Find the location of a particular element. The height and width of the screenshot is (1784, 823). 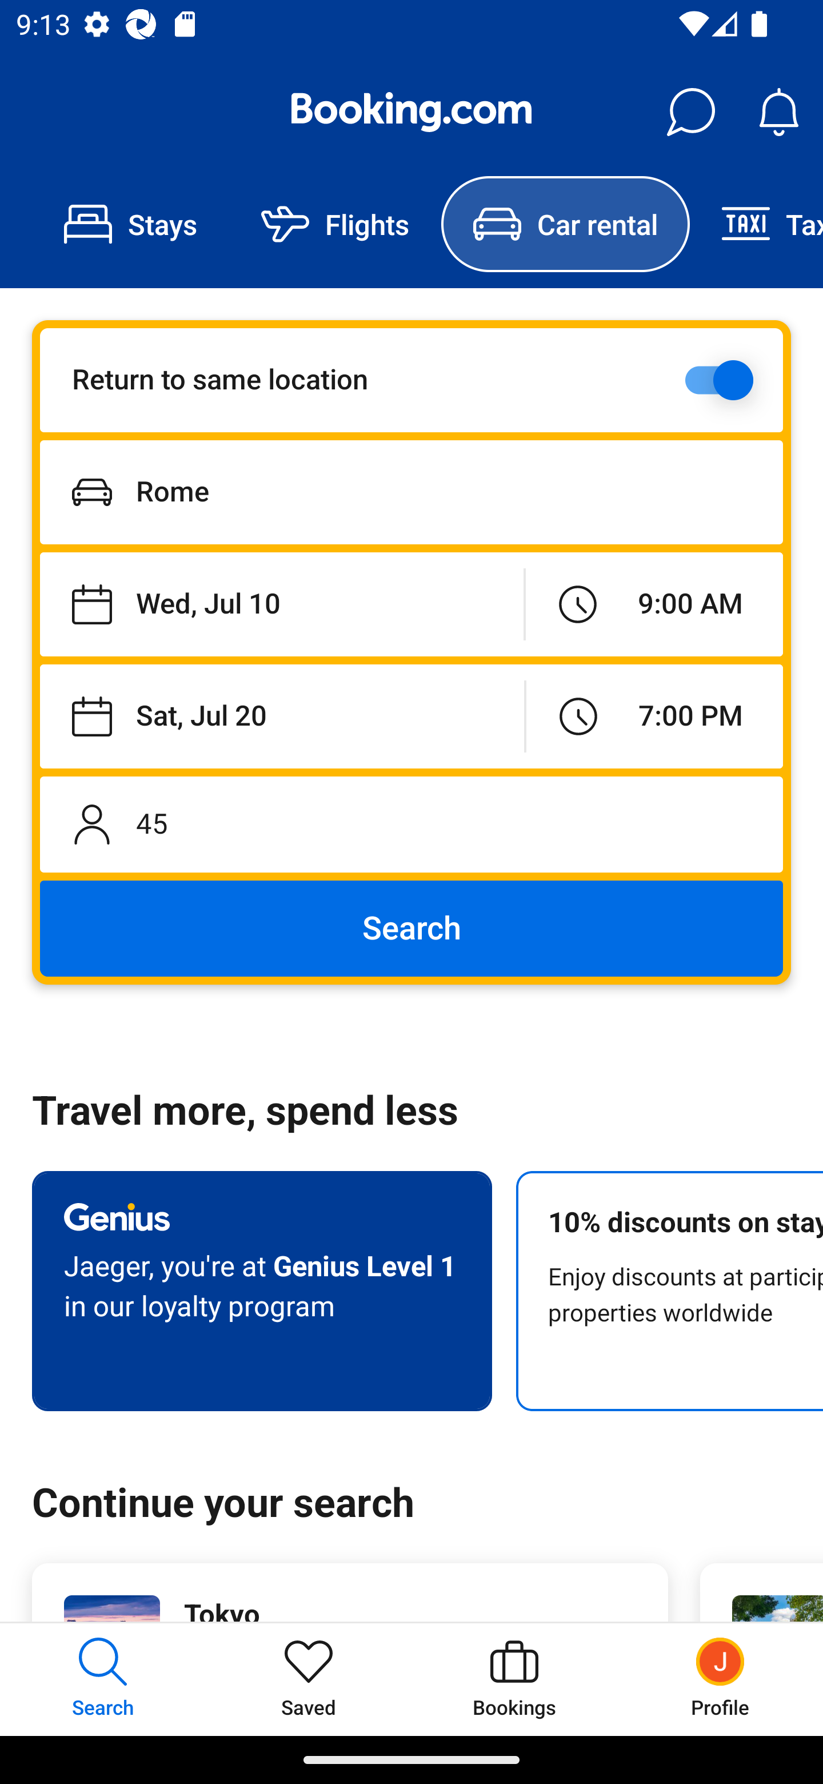

Stays is located at coordinates (130, 224).